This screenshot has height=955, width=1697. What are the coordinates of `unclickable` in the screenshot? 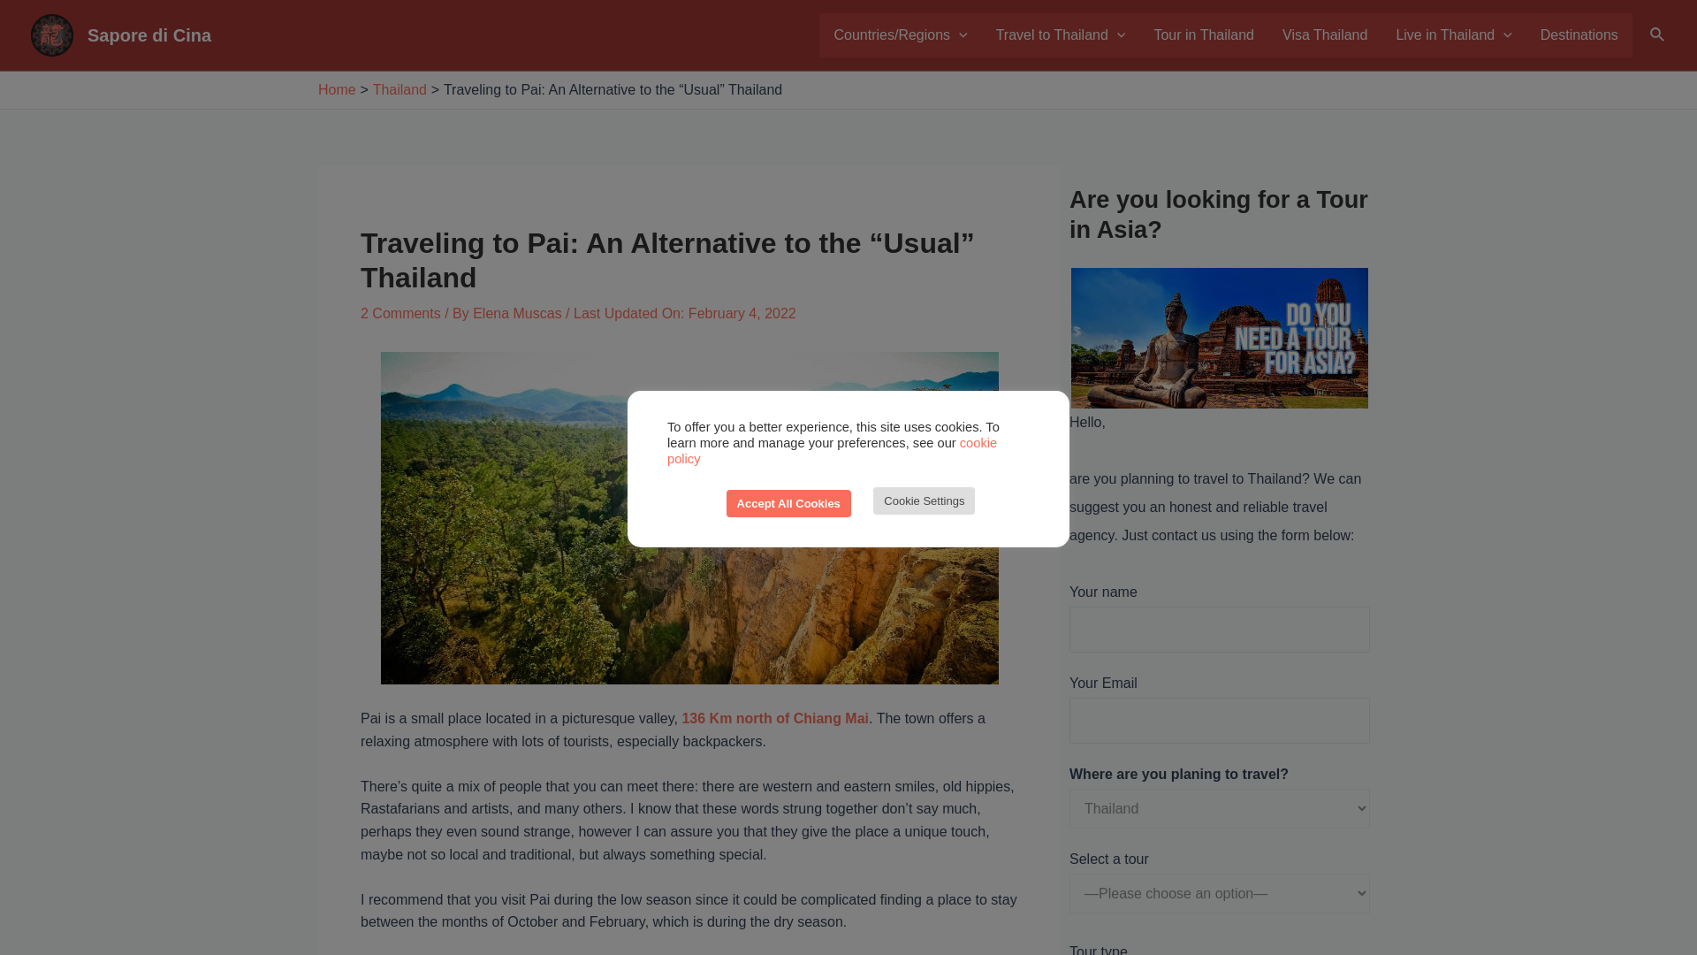 It's located at (1453, 35).